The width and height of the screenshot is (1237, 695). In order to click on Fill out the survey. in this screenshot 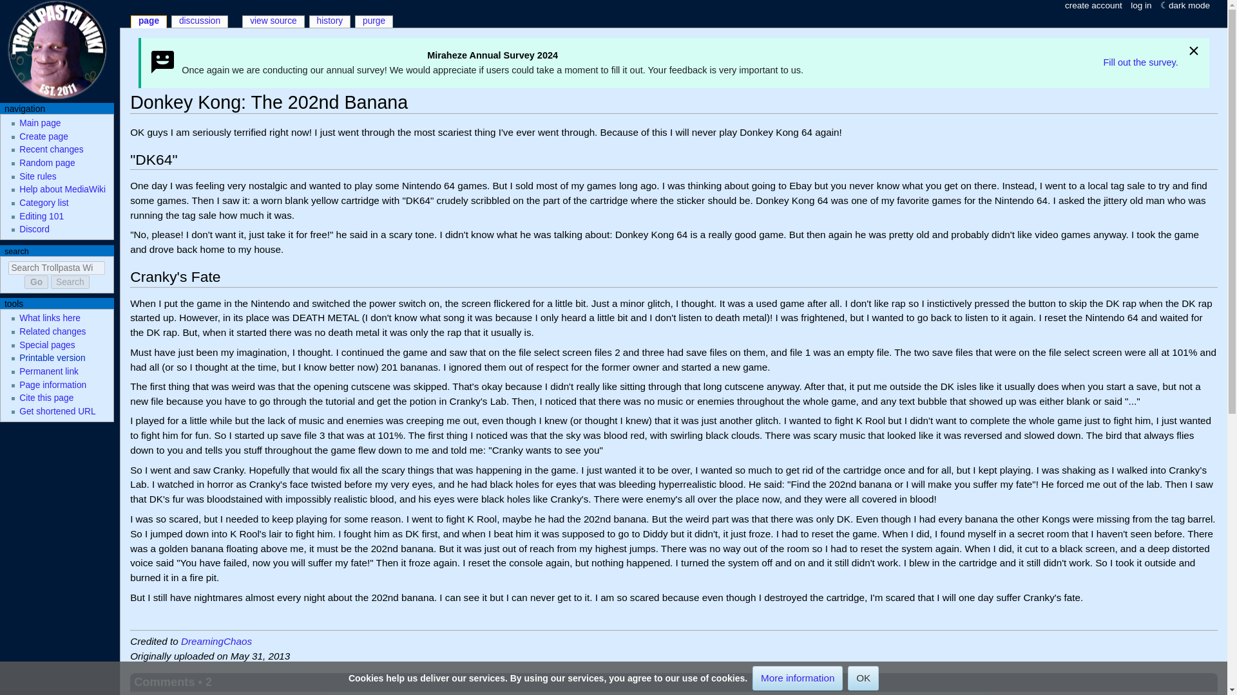, I will do `click(1140, 63)`.